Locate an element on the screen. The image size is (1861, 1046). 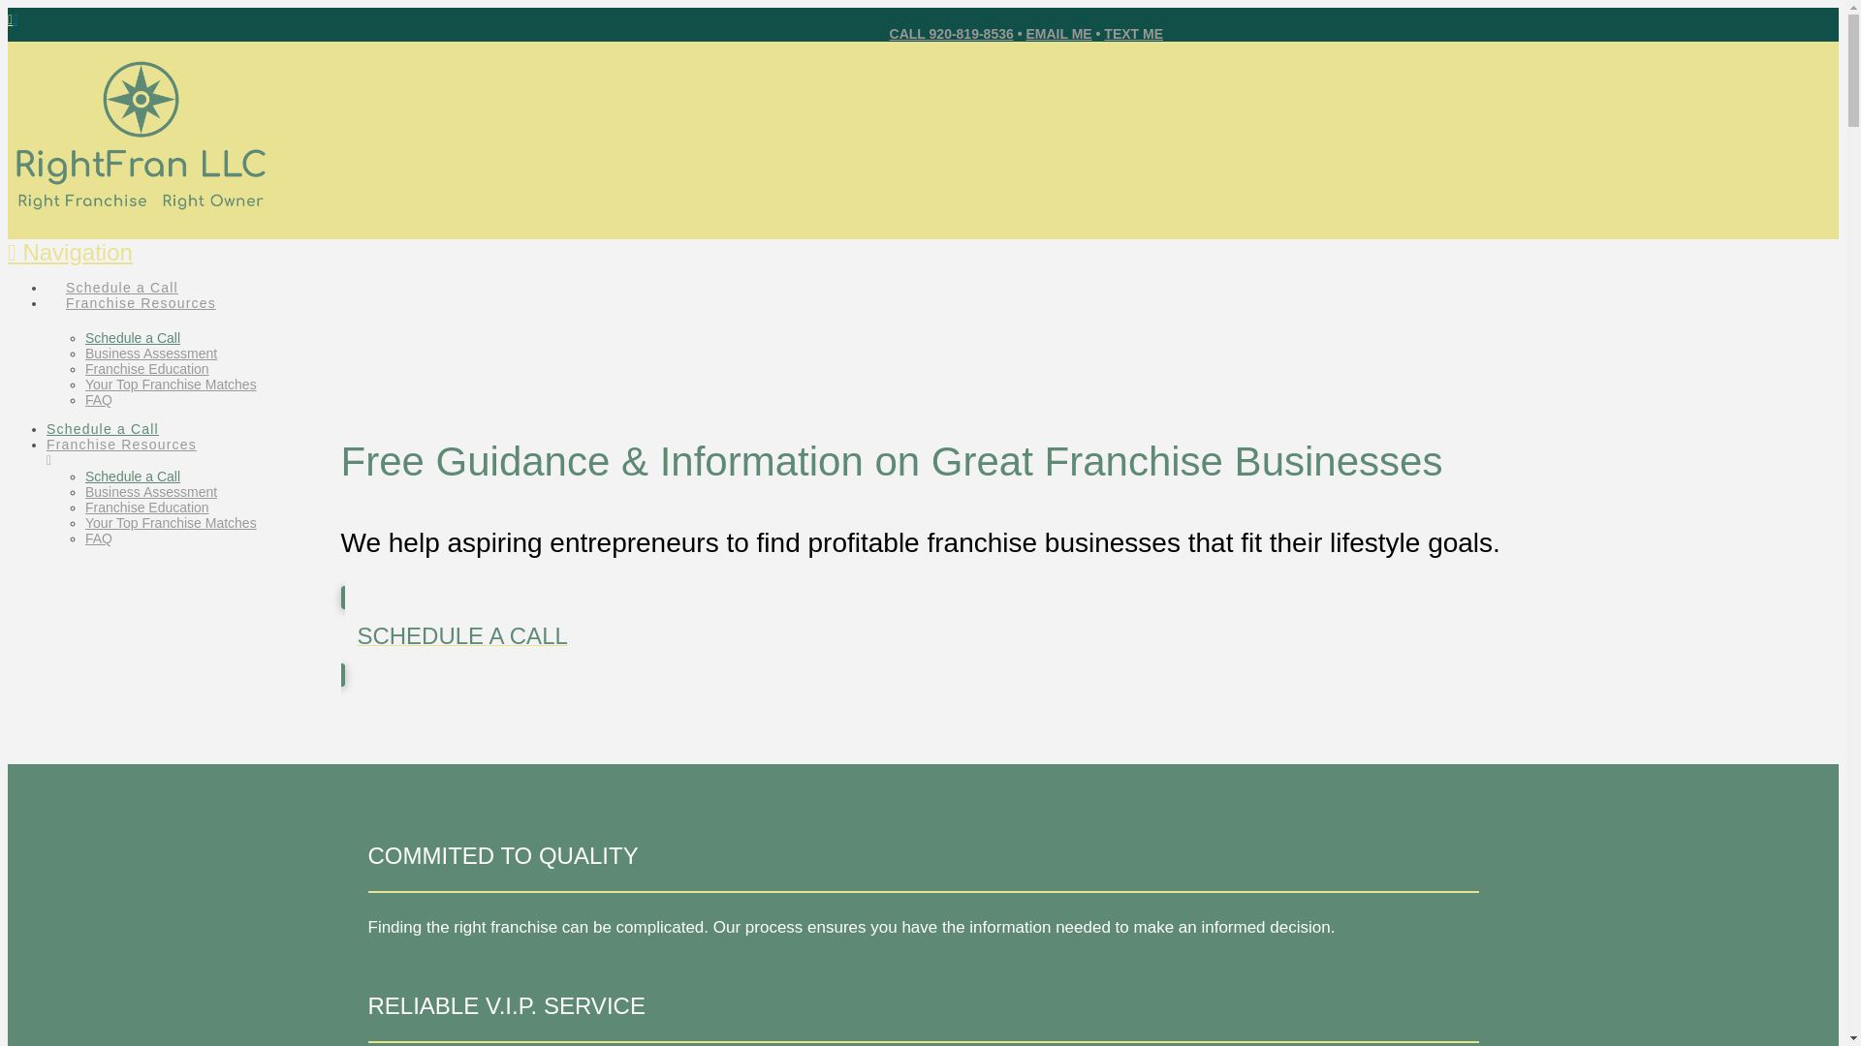
EMAIL ME is located at coordinates (1057, 34).